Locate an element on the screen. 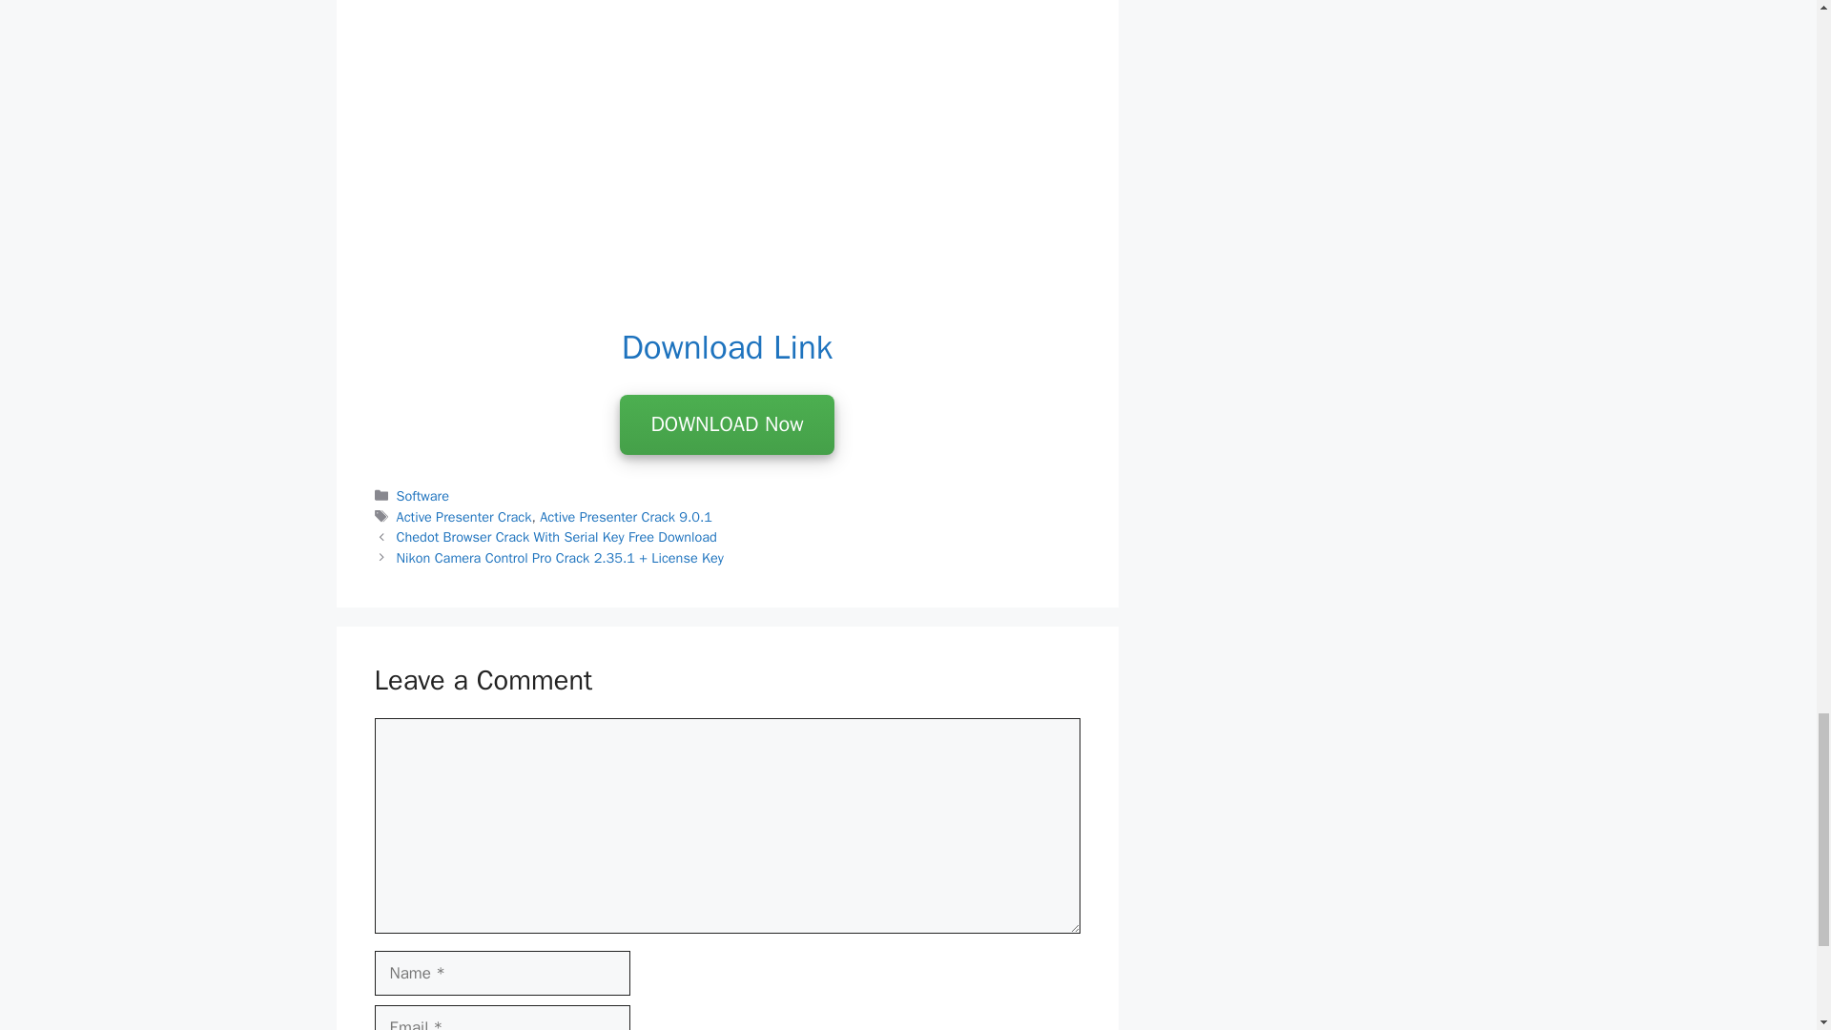 The image size is (1831, 1030). Download Link is located at coordinates (727, 347).